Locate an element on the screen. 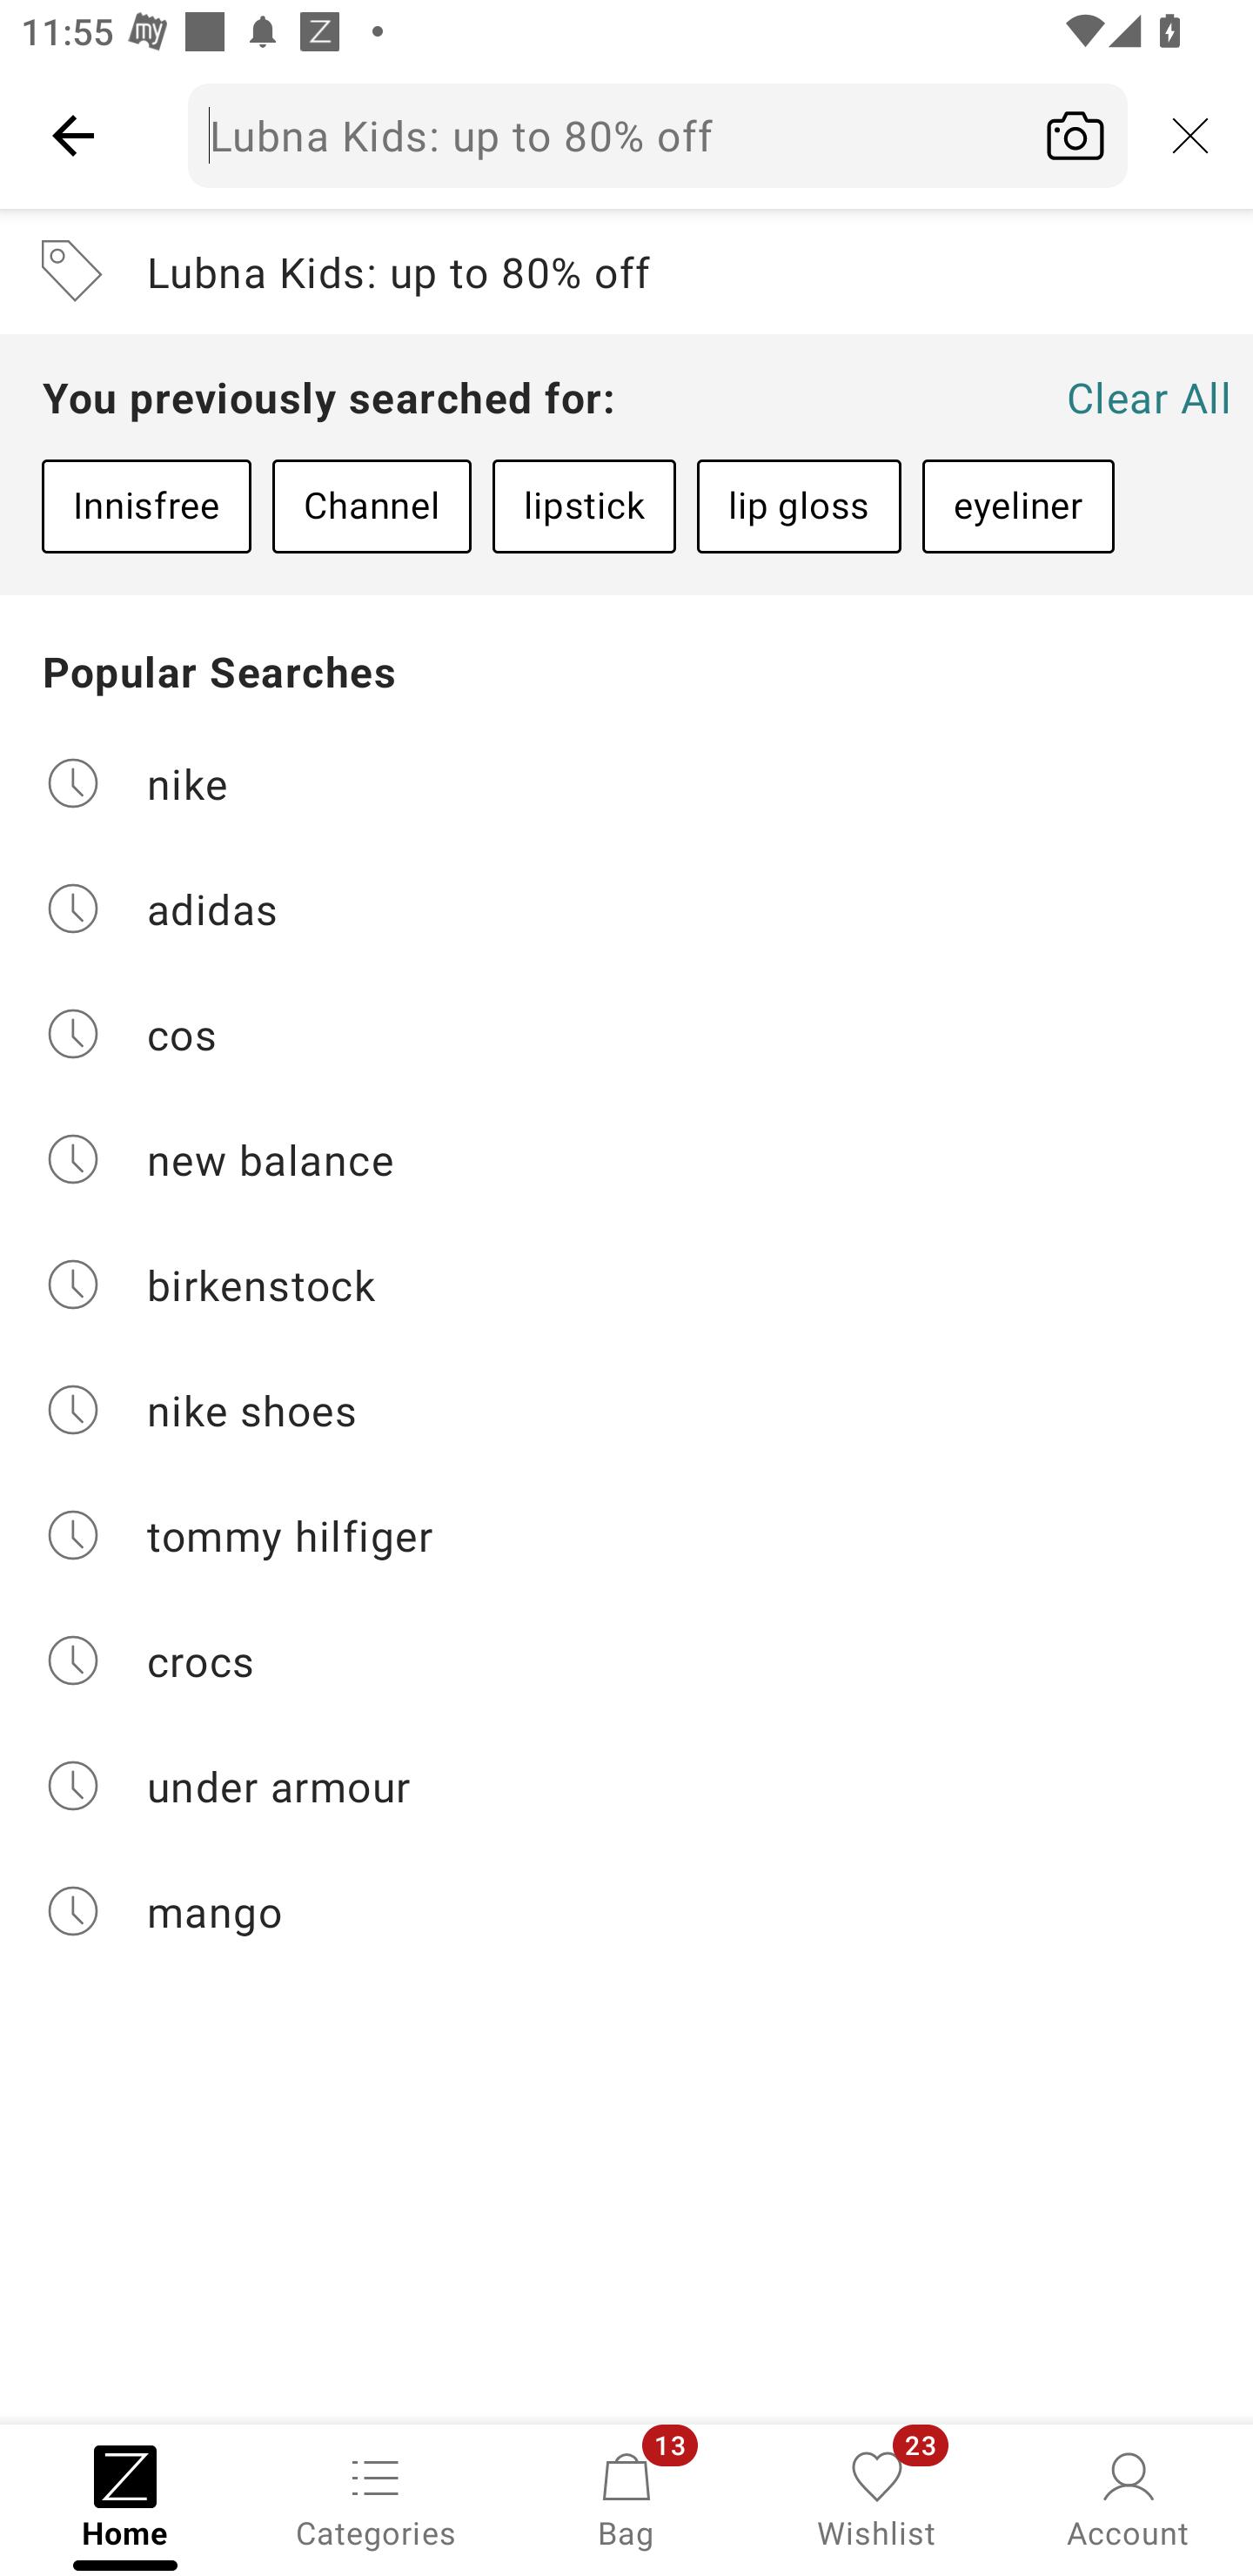  adidas is located at coordinates (626, 907).